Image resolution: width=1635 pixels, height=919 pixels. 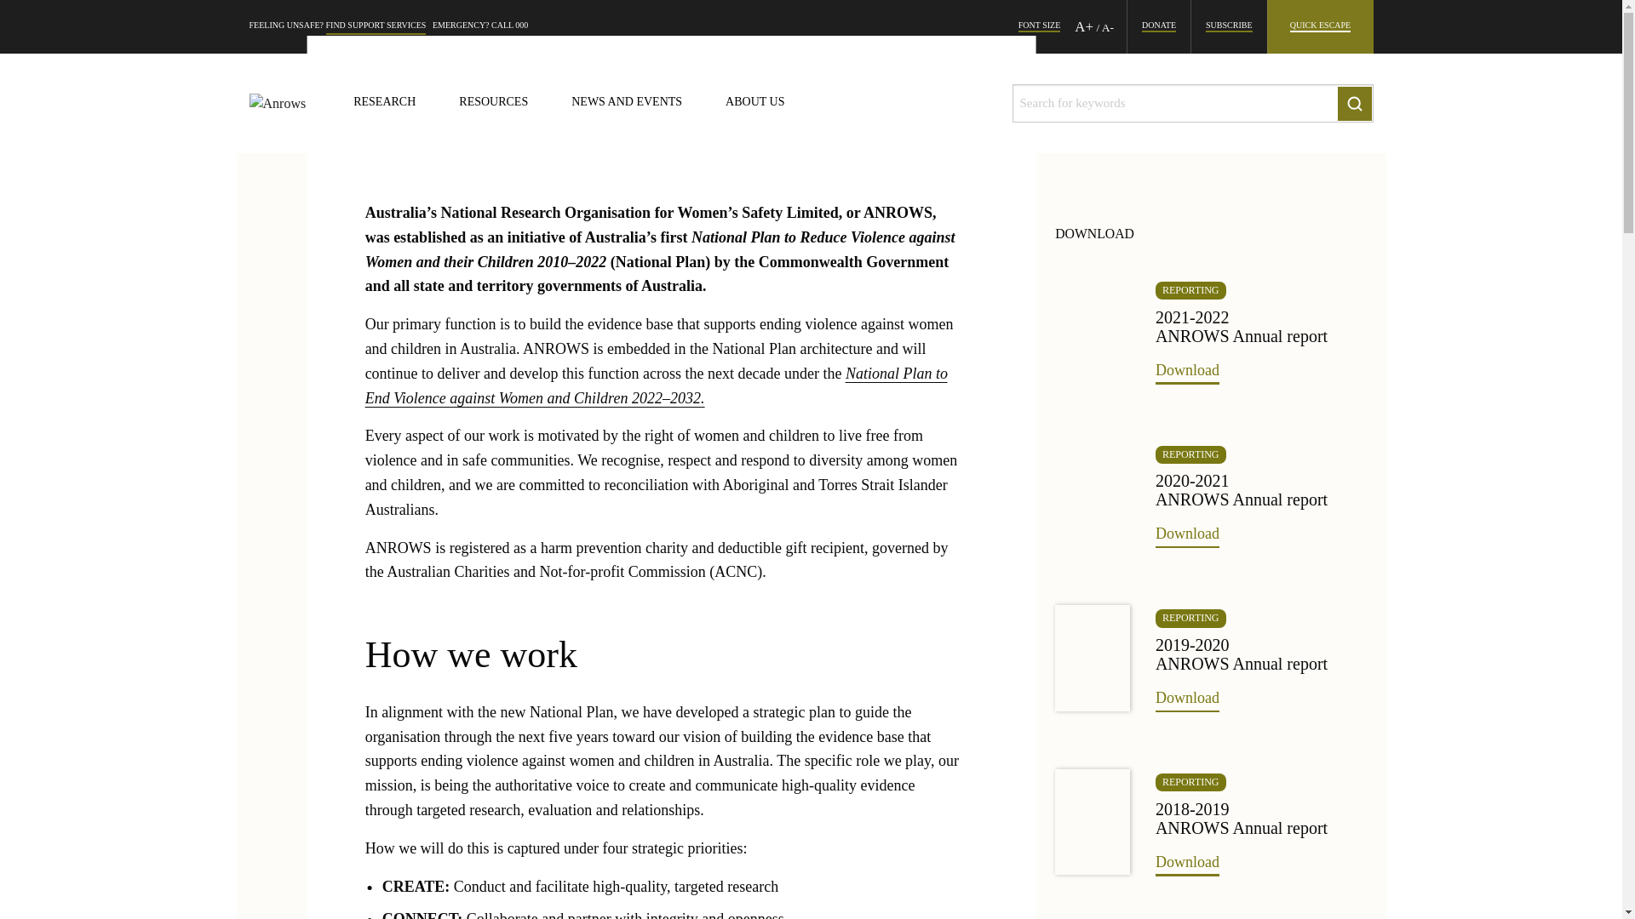 I want to click on Download, so click(x=1187, y=535).